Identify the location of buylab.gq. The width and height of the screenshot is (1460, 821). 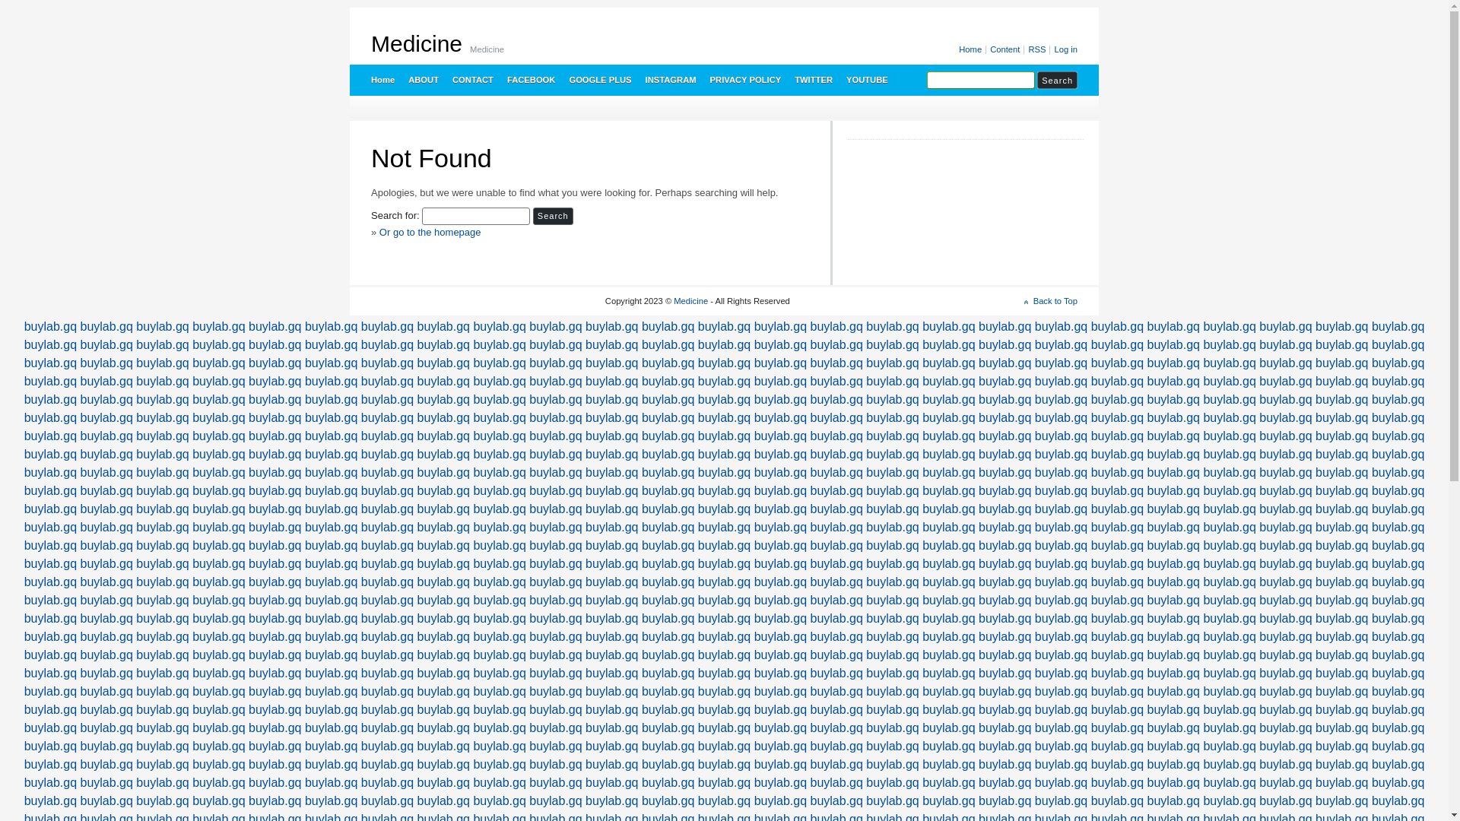
(1398, 747).